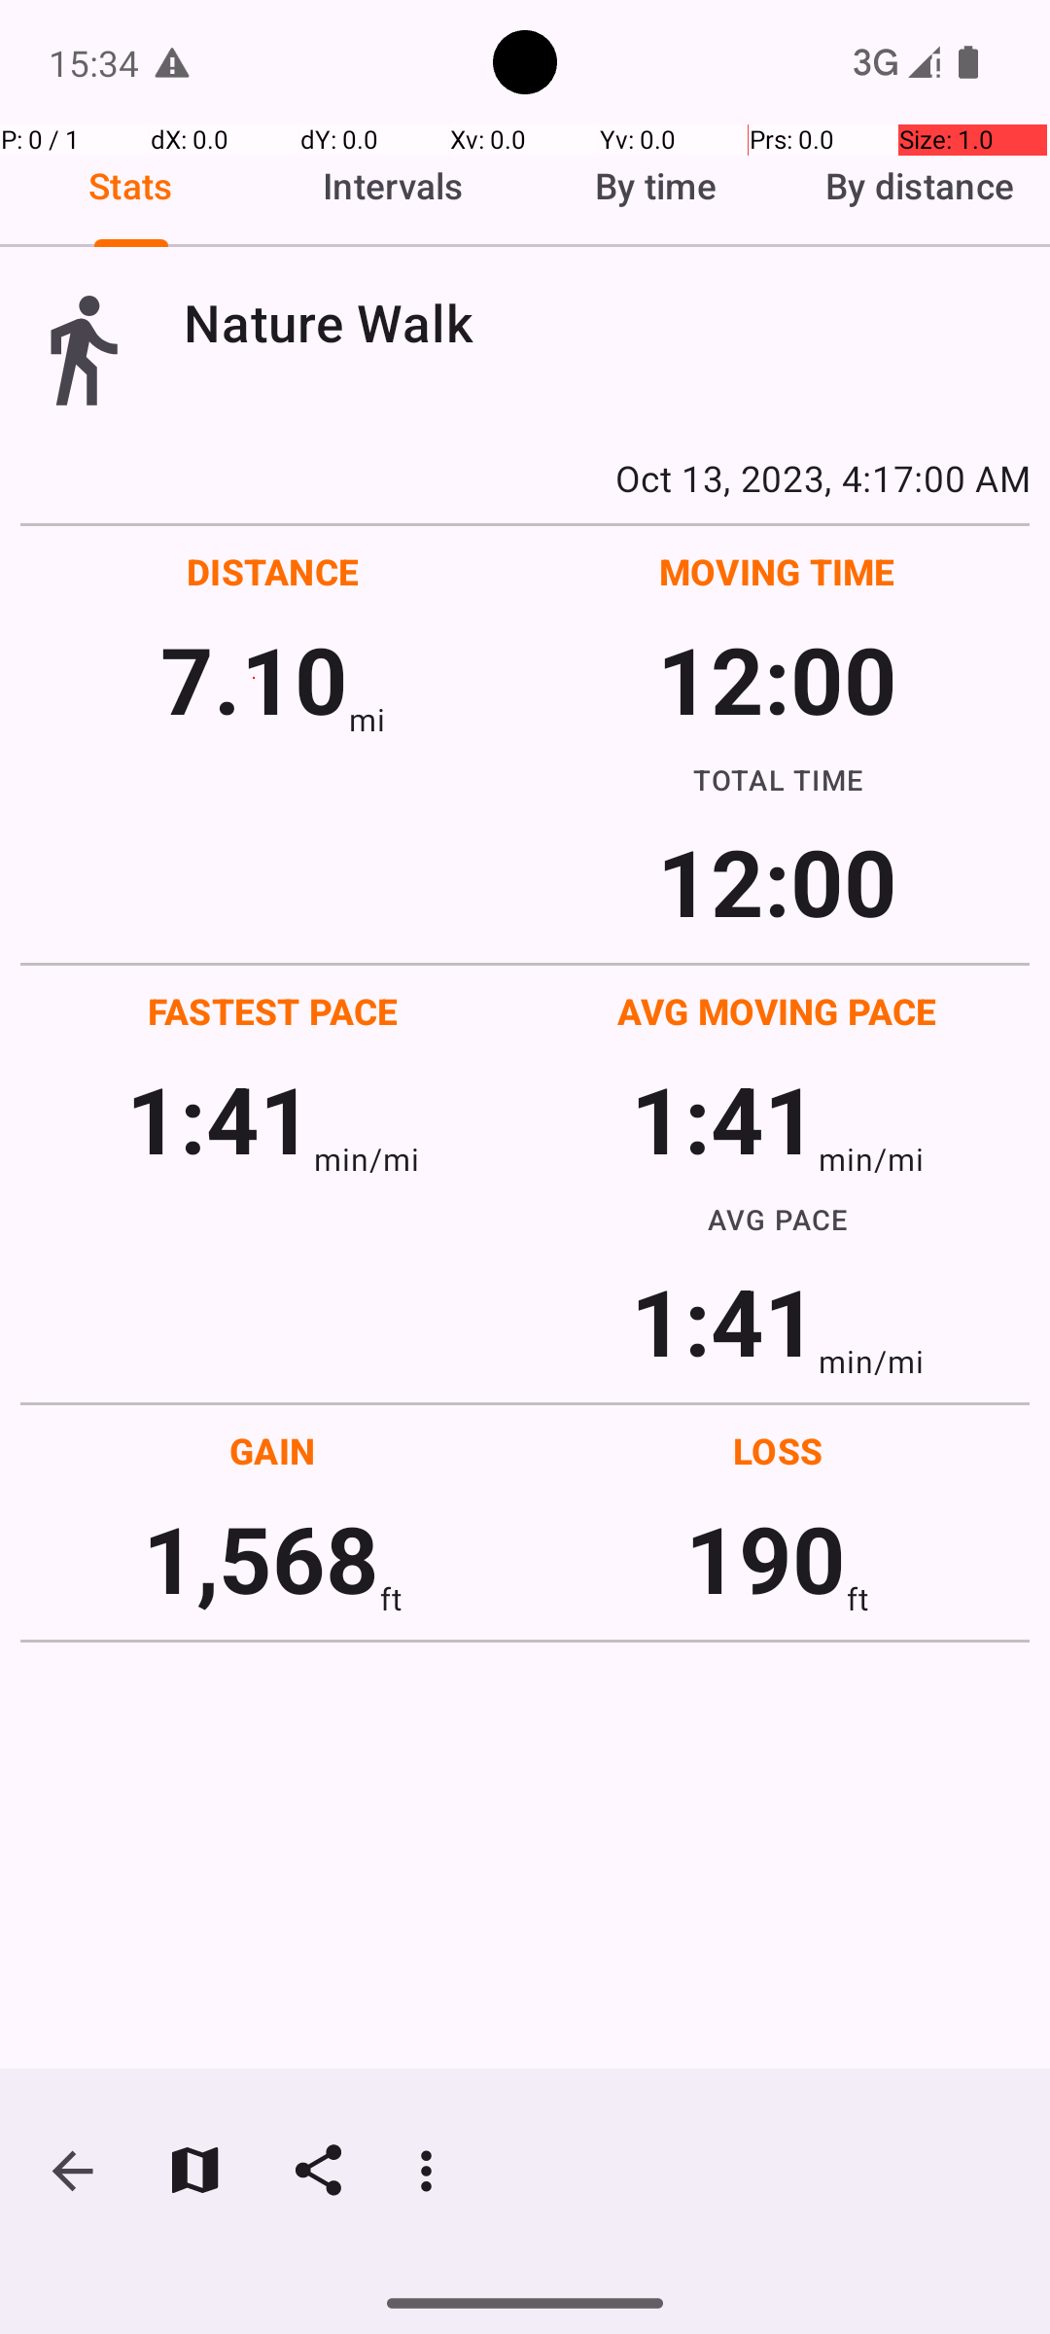 The height and width of the screenshot is (2334, 1050). I want to click on 190, so click(766, 1558).